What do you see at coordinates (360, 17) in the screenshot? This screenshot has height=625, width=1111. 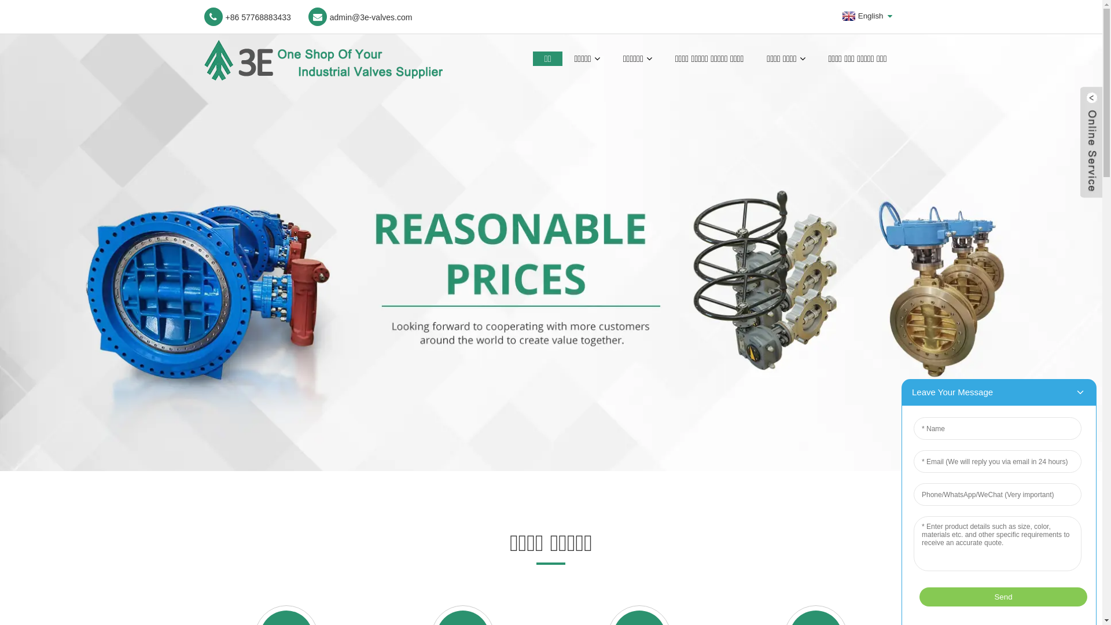 I see `admin@3e-valves.com` at bounding box center [360, 17].